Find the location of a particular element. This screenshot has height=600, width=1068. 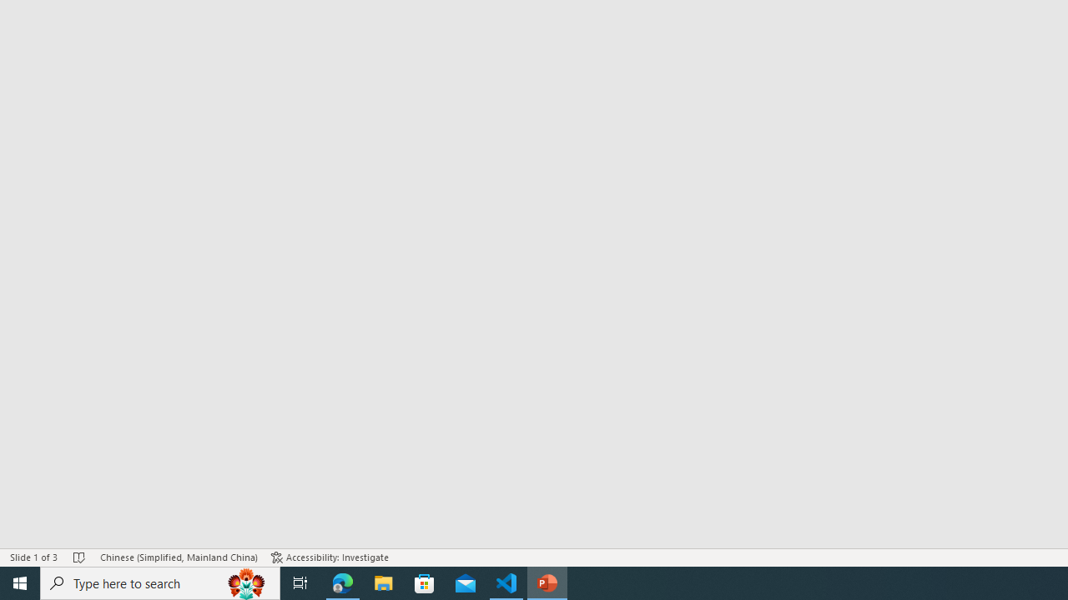

Accessibility Checker Accessibility: Investigate is located at coordinates (330, 557).